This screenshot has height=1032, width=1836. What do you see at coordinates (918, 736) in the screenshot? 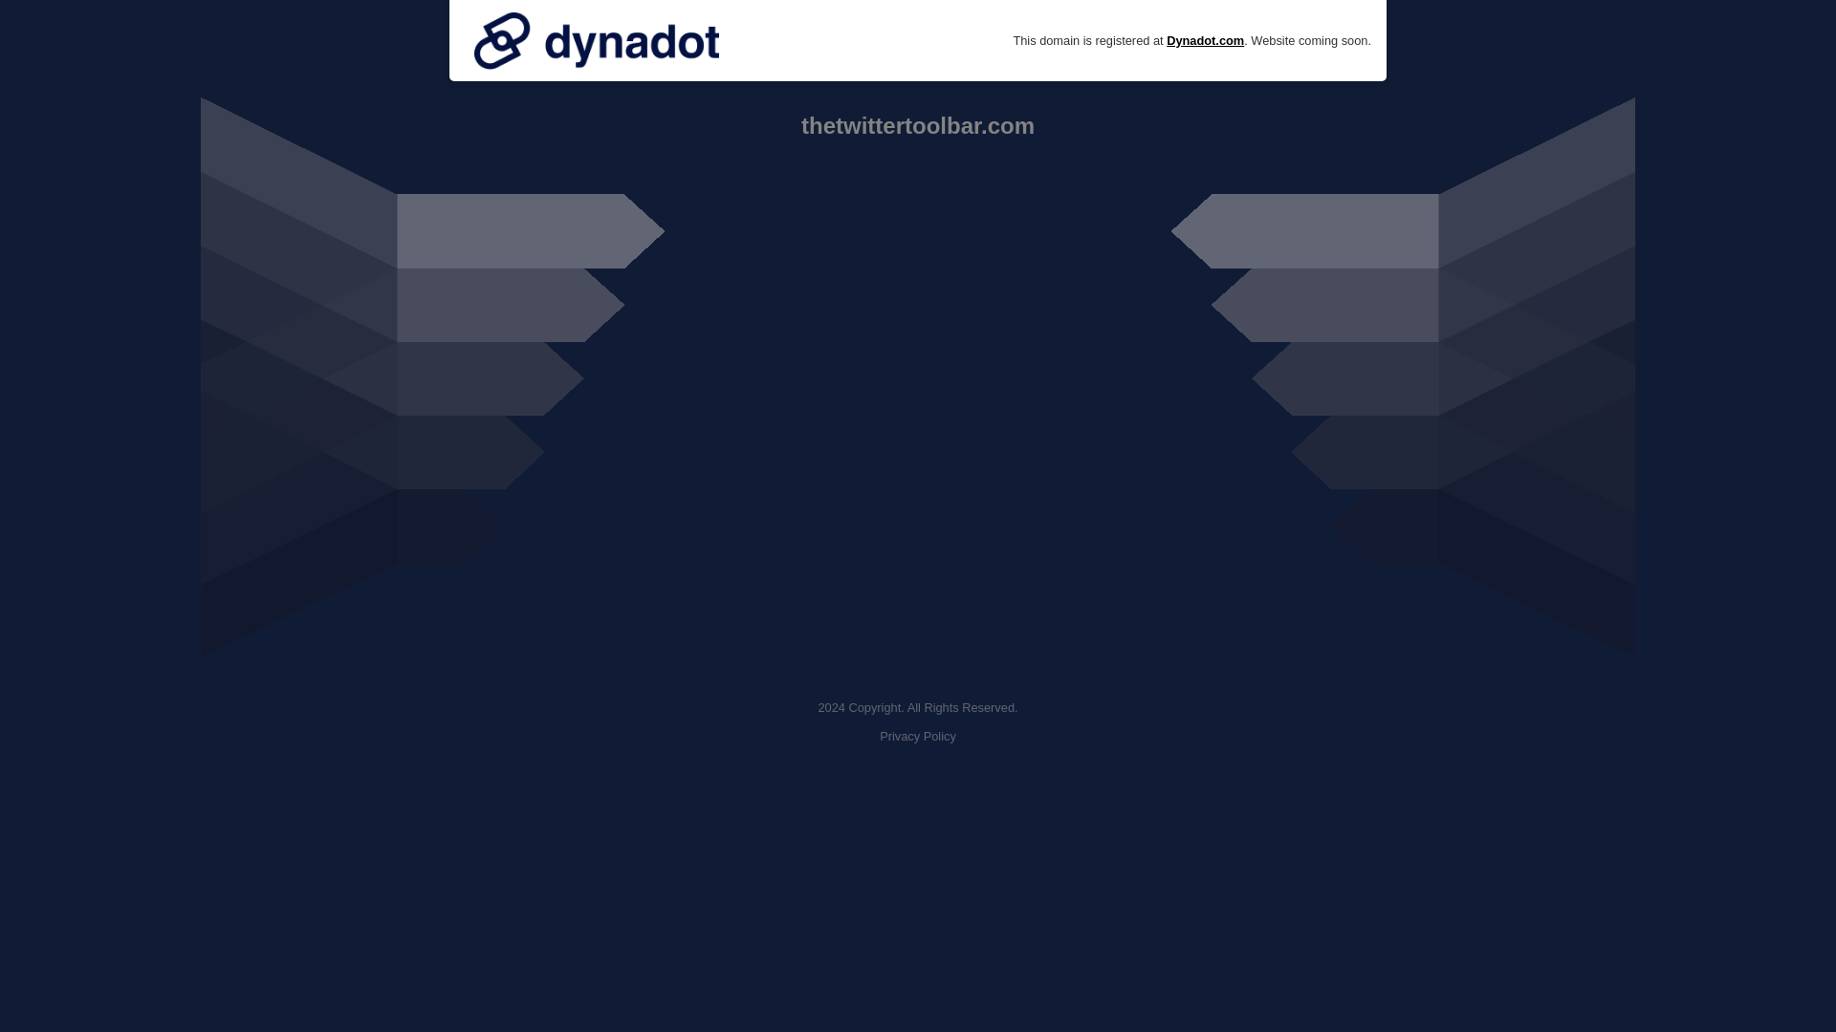
I see `Privacy Policy` at bounding box center [918, 736].